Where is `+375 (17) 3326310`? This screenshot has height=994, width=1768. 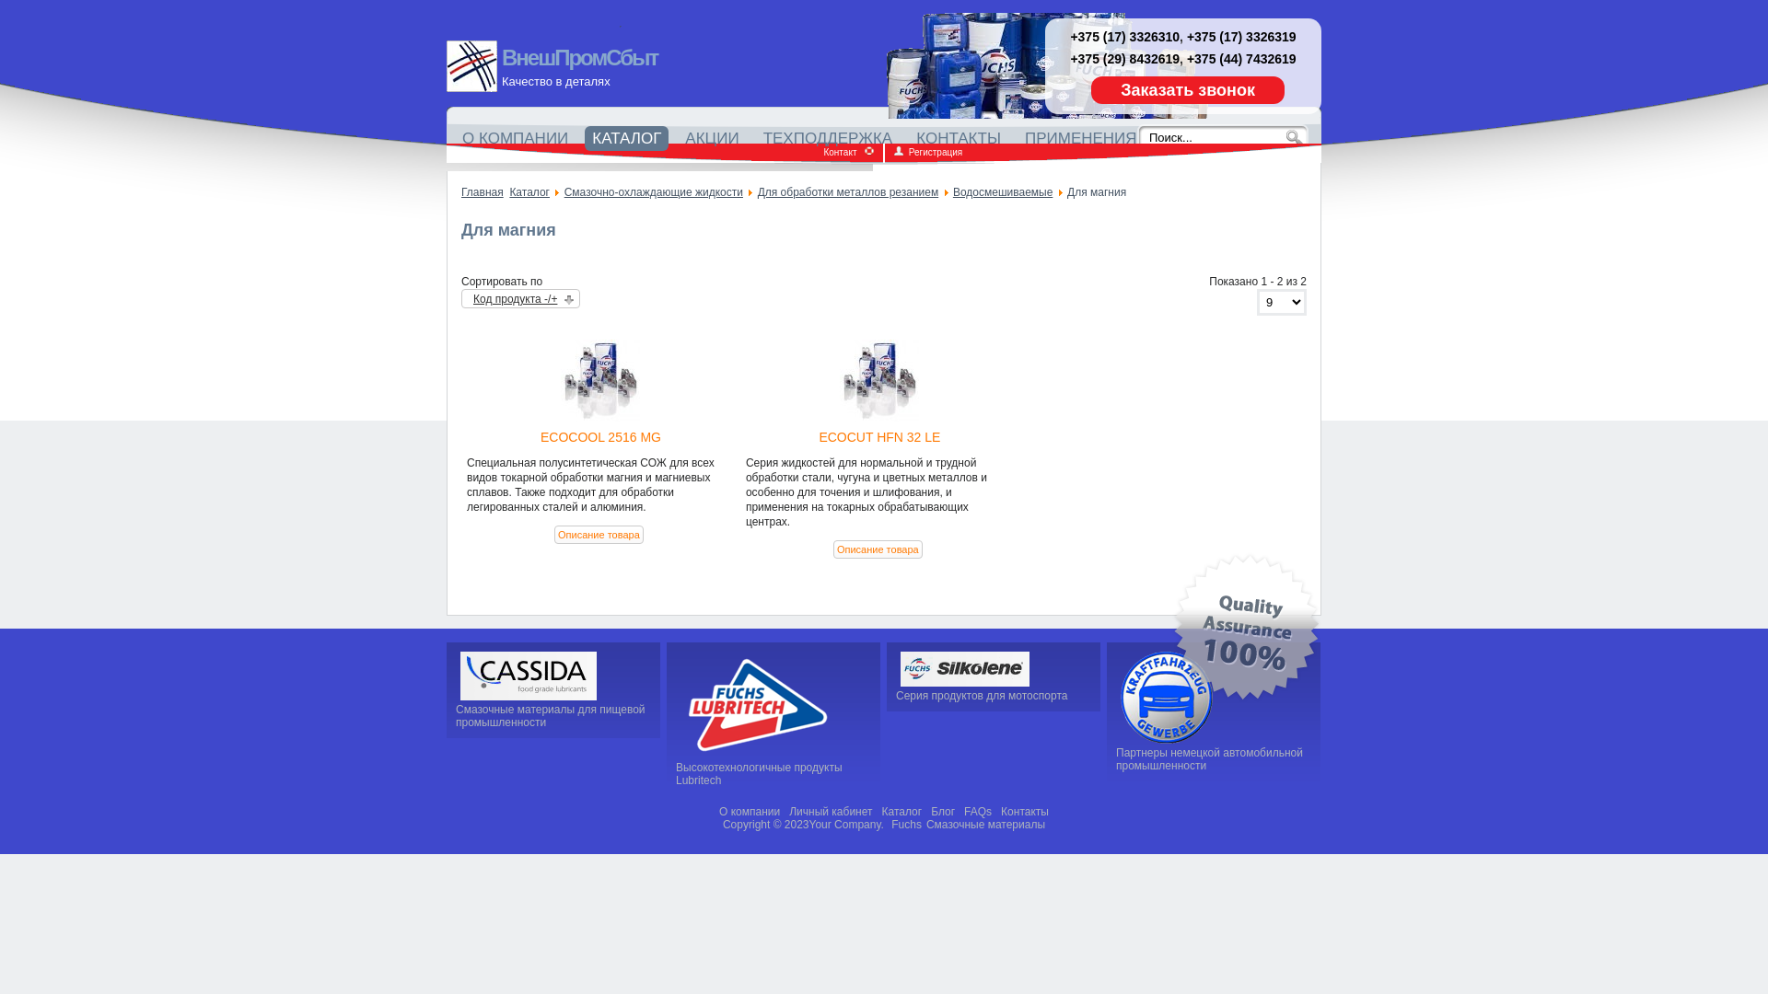
+375 (17) 3326310 is located at coordinates (1125, 37).